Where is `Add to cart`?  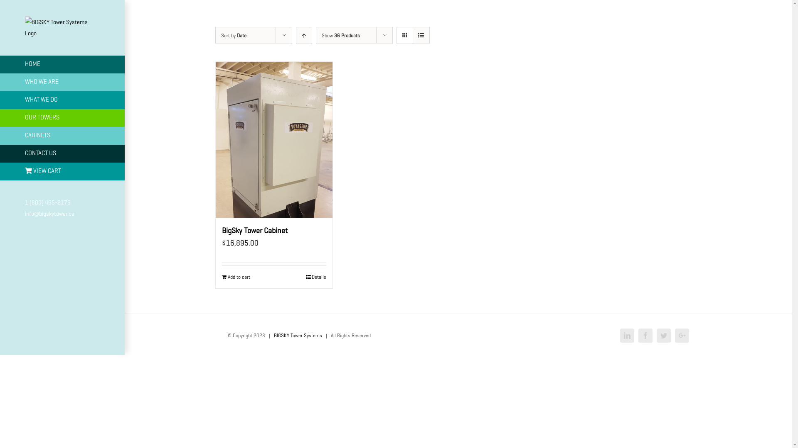 Add to cart is located at coordinates (236, 277).